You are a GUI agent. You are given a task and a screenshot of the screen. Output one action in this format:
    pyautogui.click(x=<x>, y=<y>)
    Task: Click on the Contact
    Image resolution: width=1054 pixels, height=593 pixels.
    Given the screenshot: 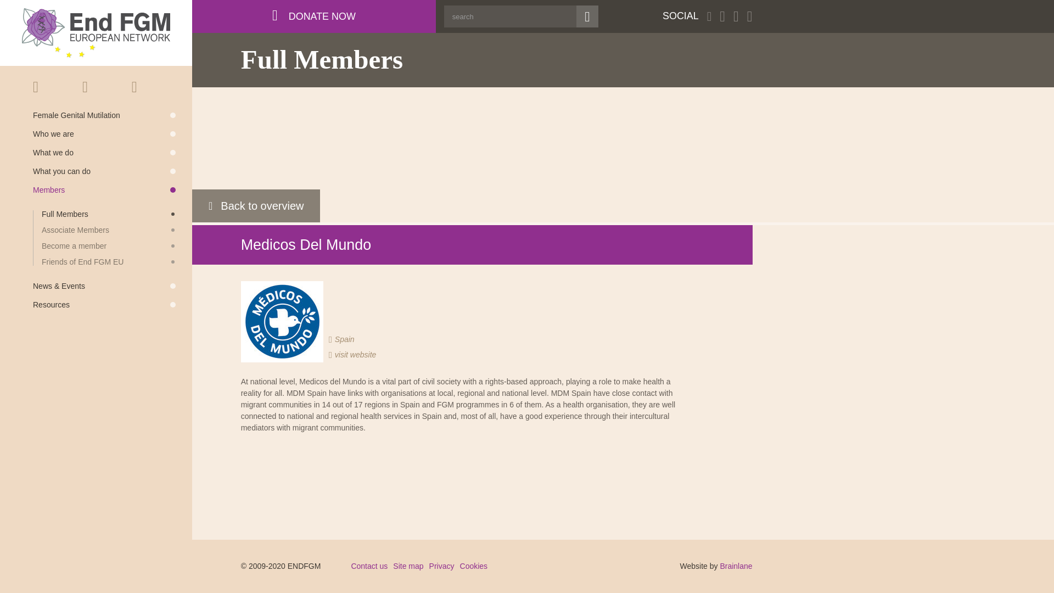 What is the action you would take?
    pyautogui.click(x=85, y=87)
    